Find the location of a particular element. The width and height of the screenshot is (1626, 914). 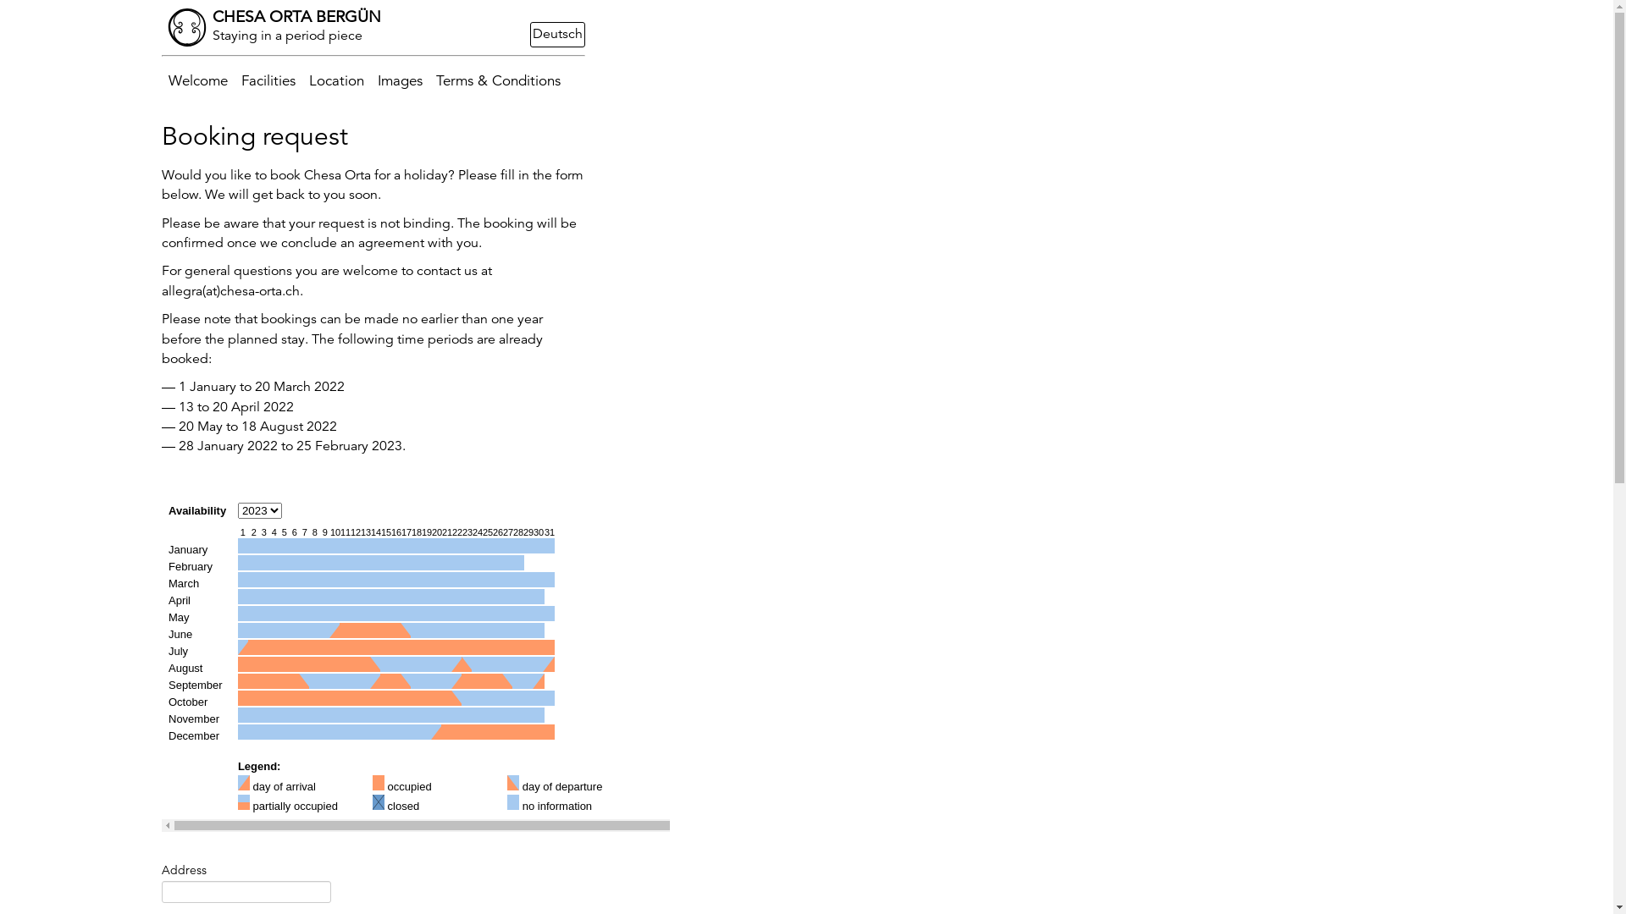

Welcome is located at coordinates (197, 81).